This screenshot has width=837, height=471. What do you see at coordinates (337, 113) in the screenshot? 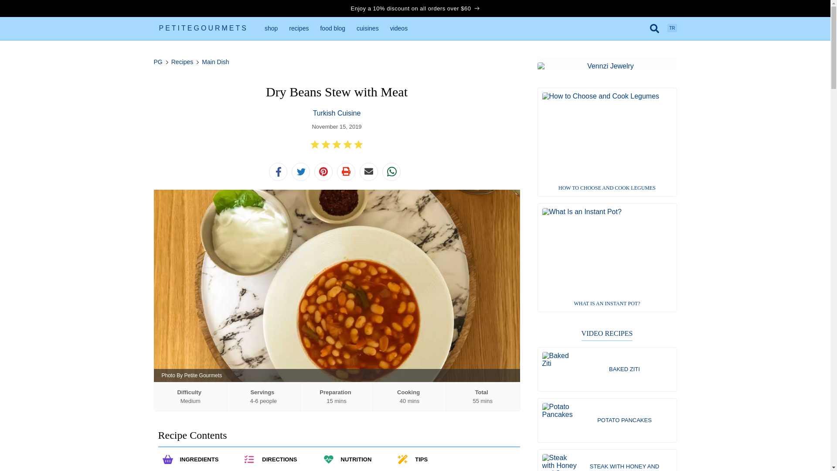
I see `Turkish Cuisine` at bounding box center [337, 113].